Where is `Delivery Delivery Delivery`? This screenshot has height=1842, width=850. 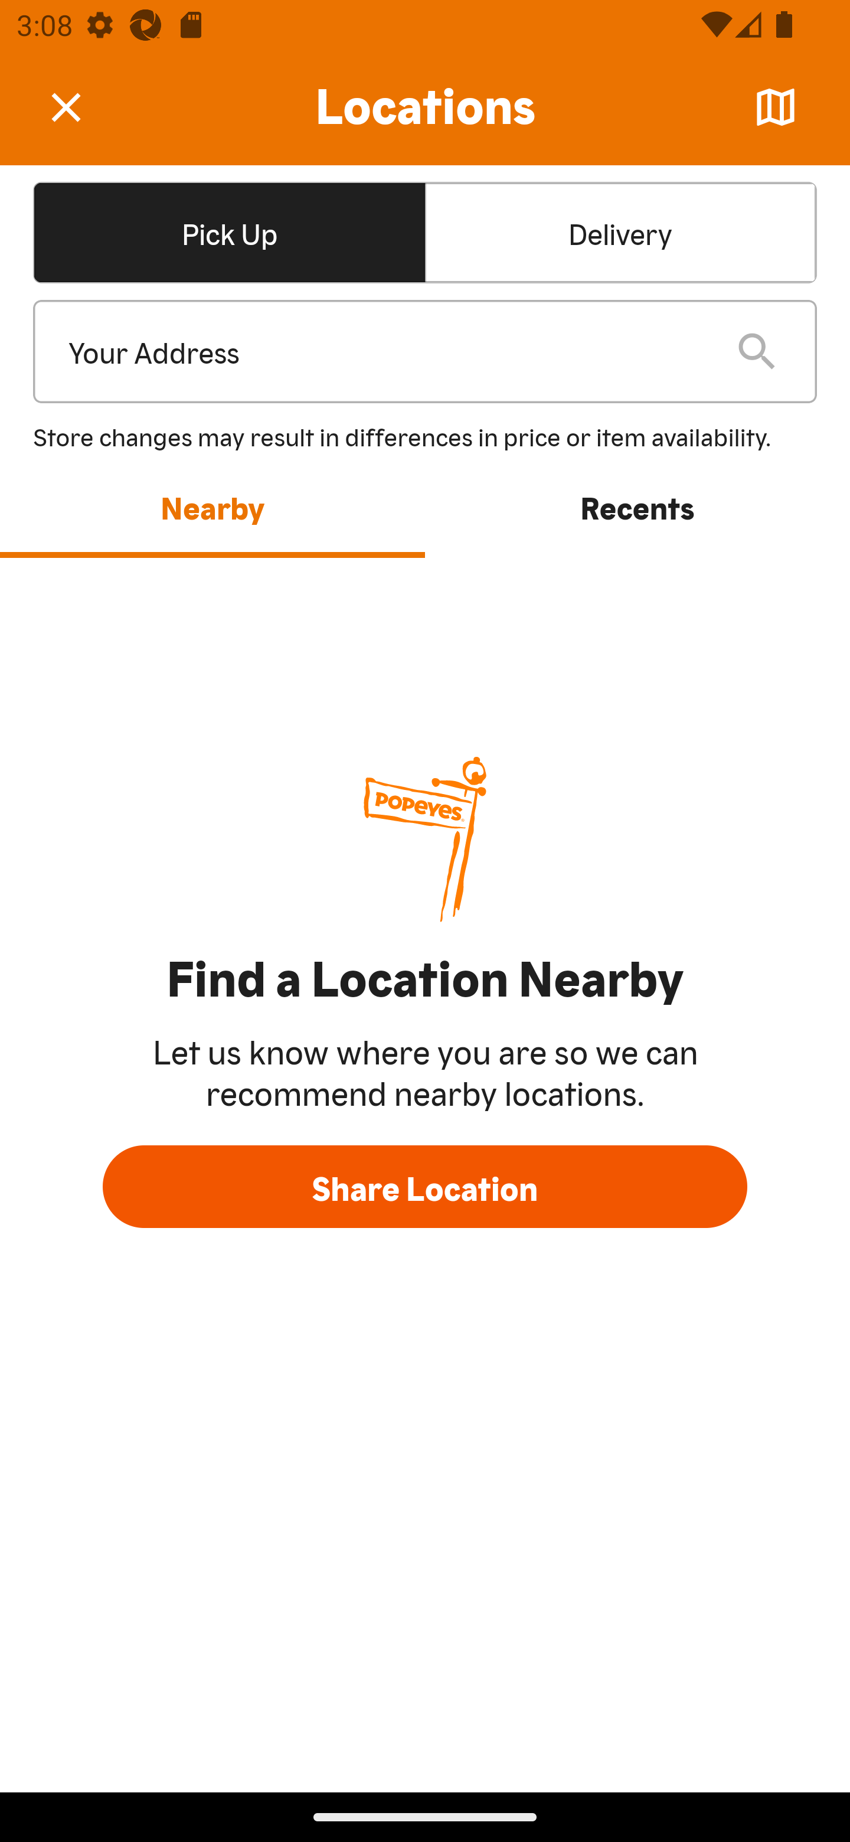 Delivery Delivery Delivery is located at coordinates (620, 231).